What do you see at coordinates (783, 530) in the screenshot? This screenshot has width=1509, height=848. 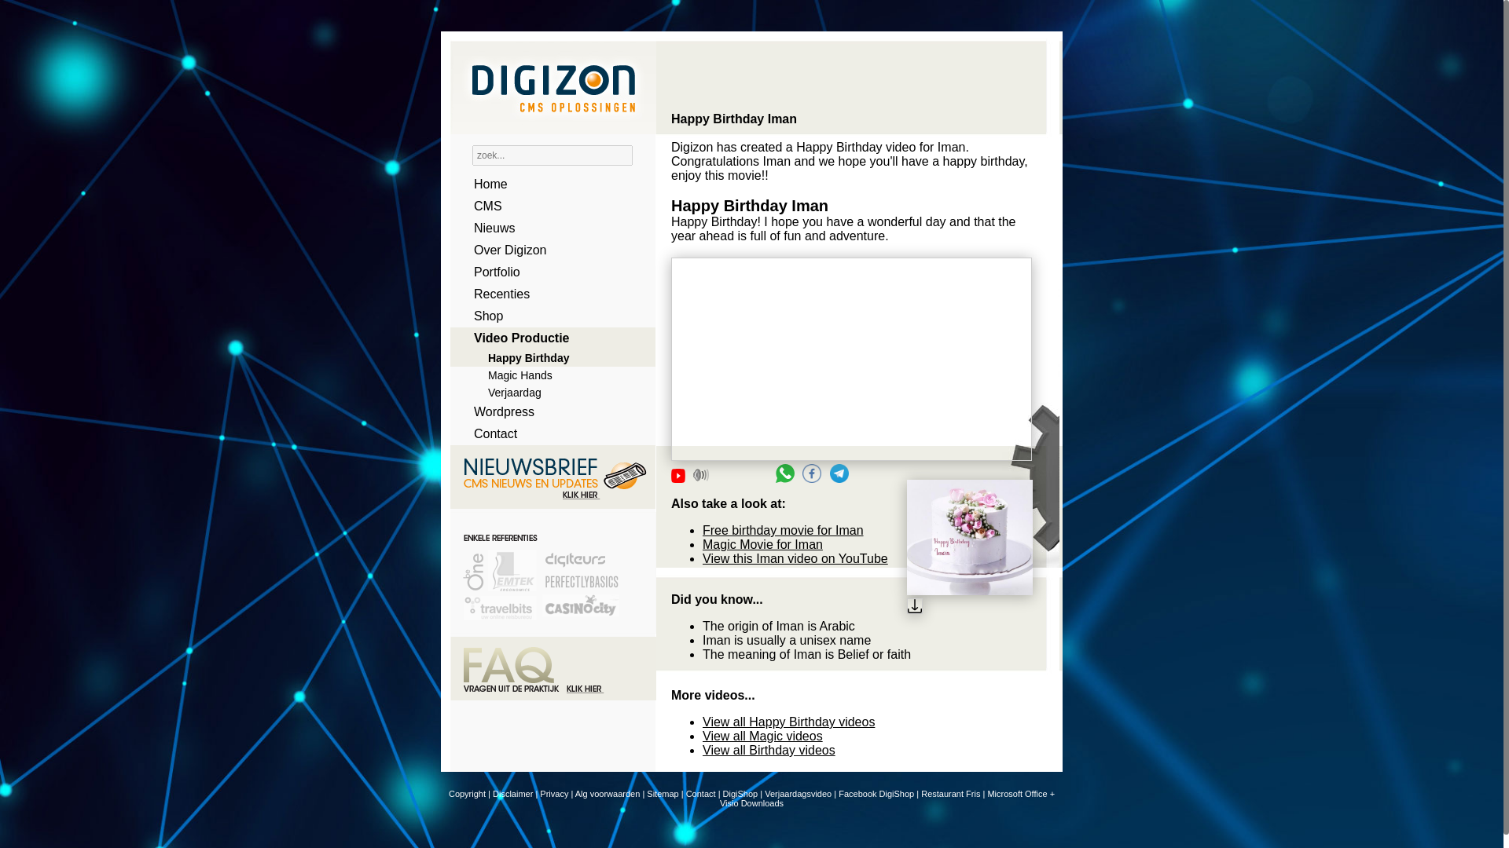 I see `Free birthday movie for Iman` at bounding box center [783, 530].